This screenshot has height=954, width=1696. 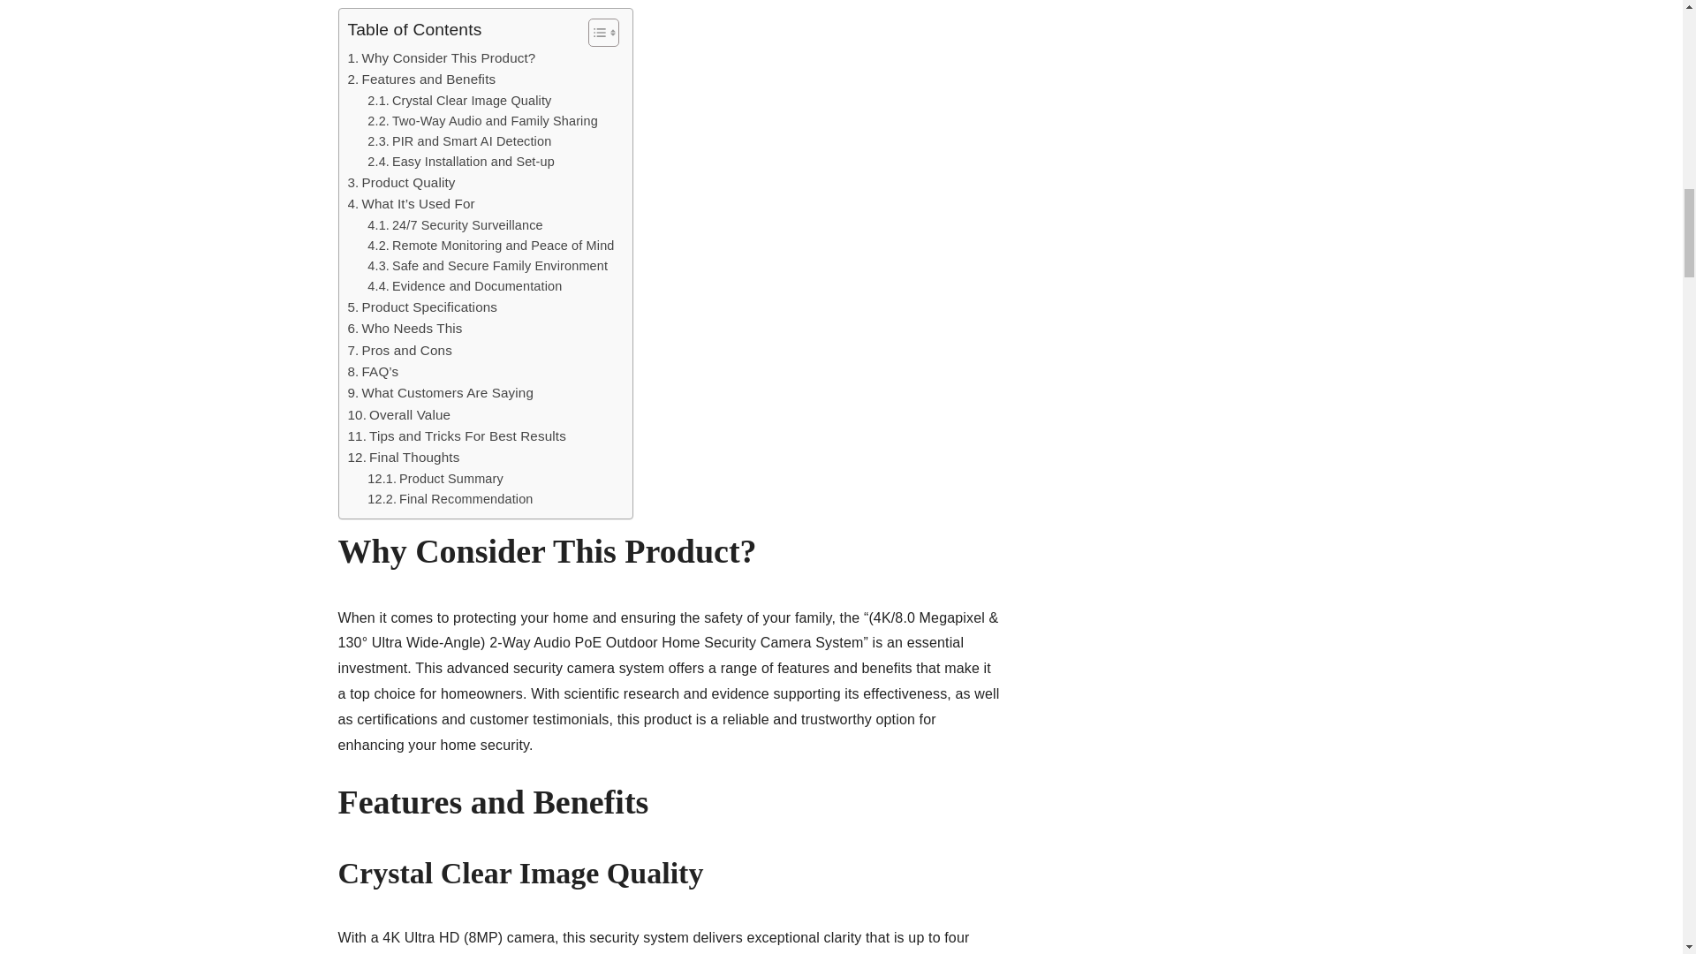 I want to click on Two-Way Audio and Family Sharing, so click(x=482, y=122).